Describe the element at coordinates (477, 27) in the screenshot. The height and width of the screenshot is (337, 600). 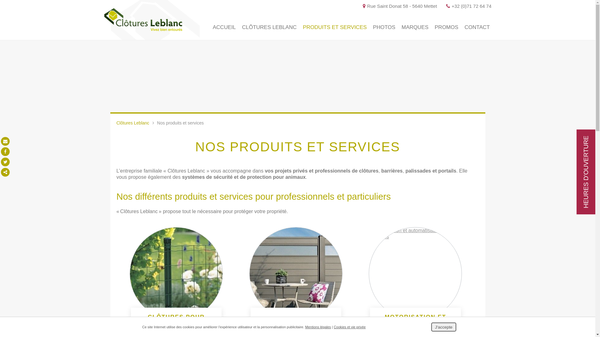
I see `CONTACT` at that location.